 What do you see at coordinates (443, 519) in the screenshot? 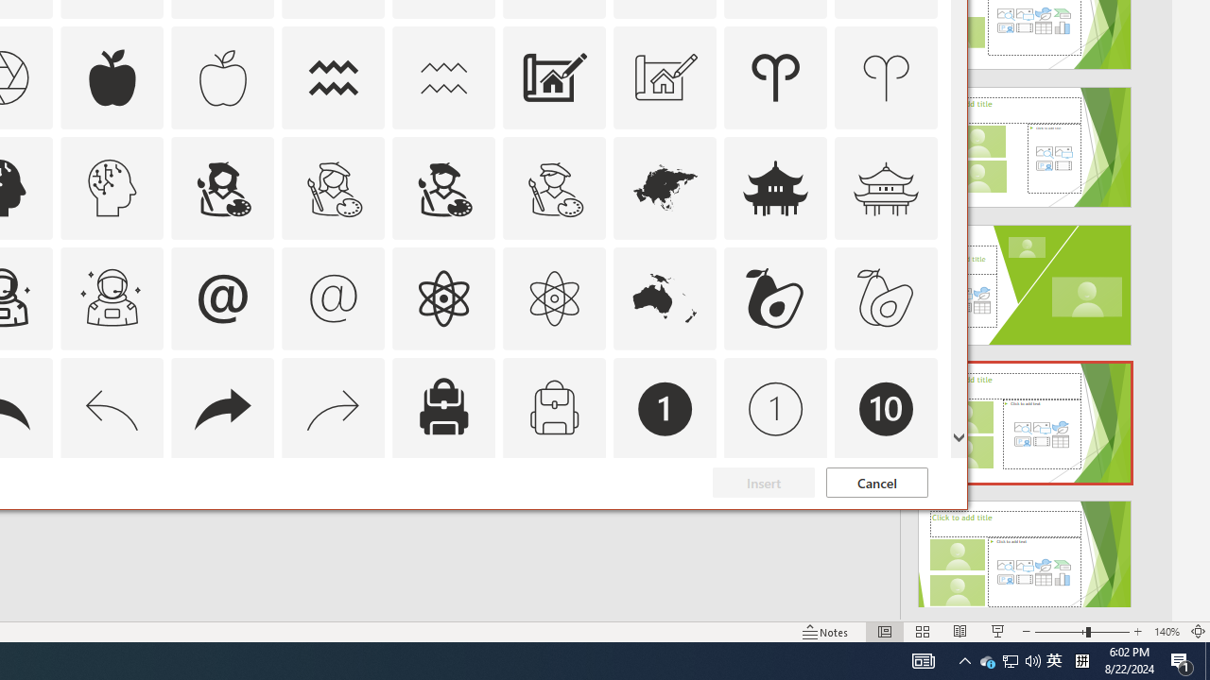
I see `AutomationID: Icons_Badge7_M` at bounding box center [443, 519].